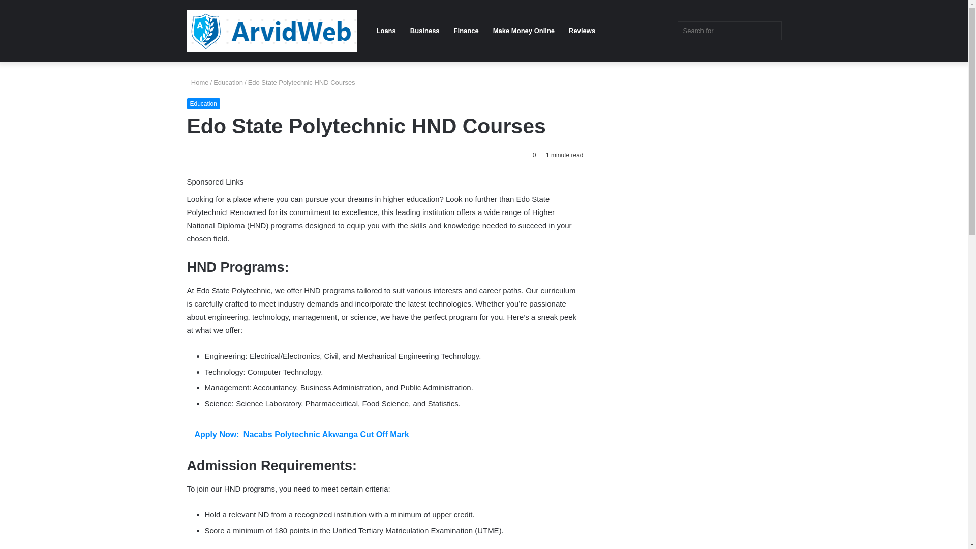  I want to click on Search for, so click(729, 30).